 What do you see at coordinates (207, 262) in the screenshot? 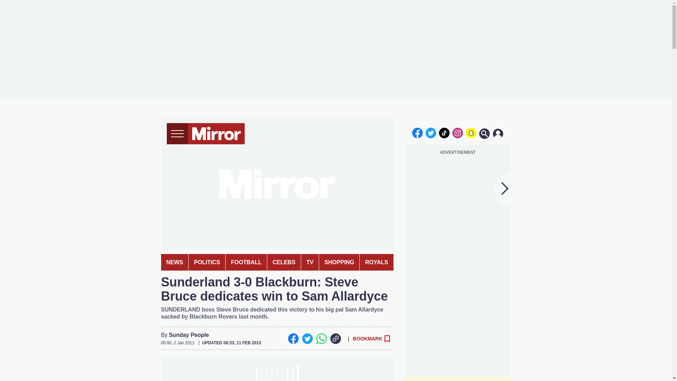
I see `POLITICS` at bounding box center [207, 262].